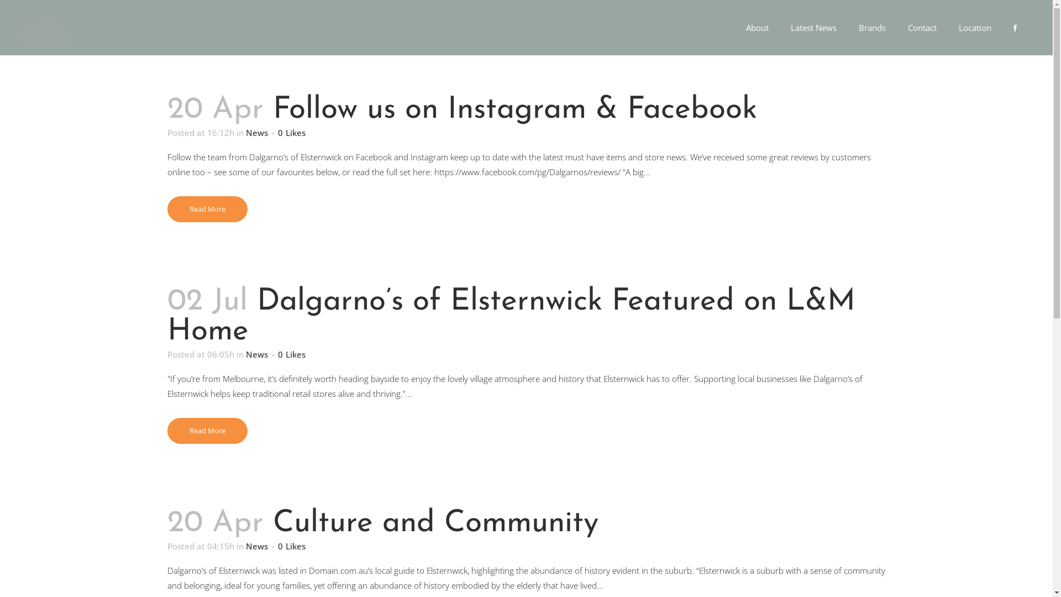 This screenshot has width=1061, height=597. Describe the element at coordinates (813, 28) in the screenshot. I see `Latest News` at that location.